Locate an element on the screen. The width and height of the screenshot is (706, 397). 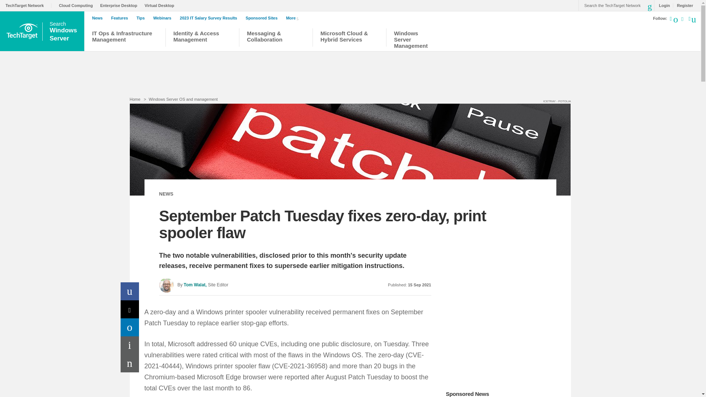
News is located at coordinates (99, 18).